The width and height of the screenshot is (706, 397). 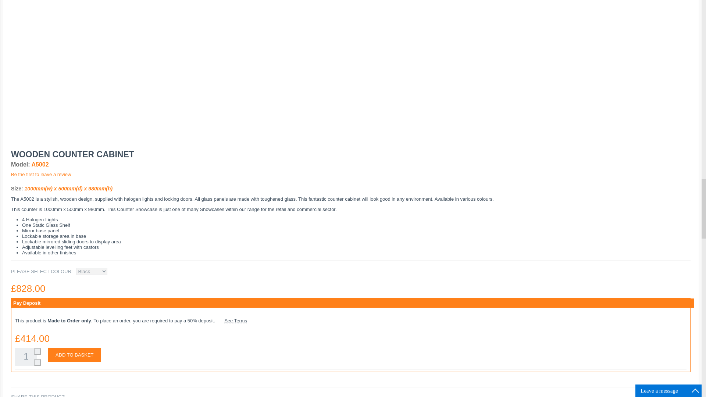 I want to click on 1, so click(x=26, y=357).